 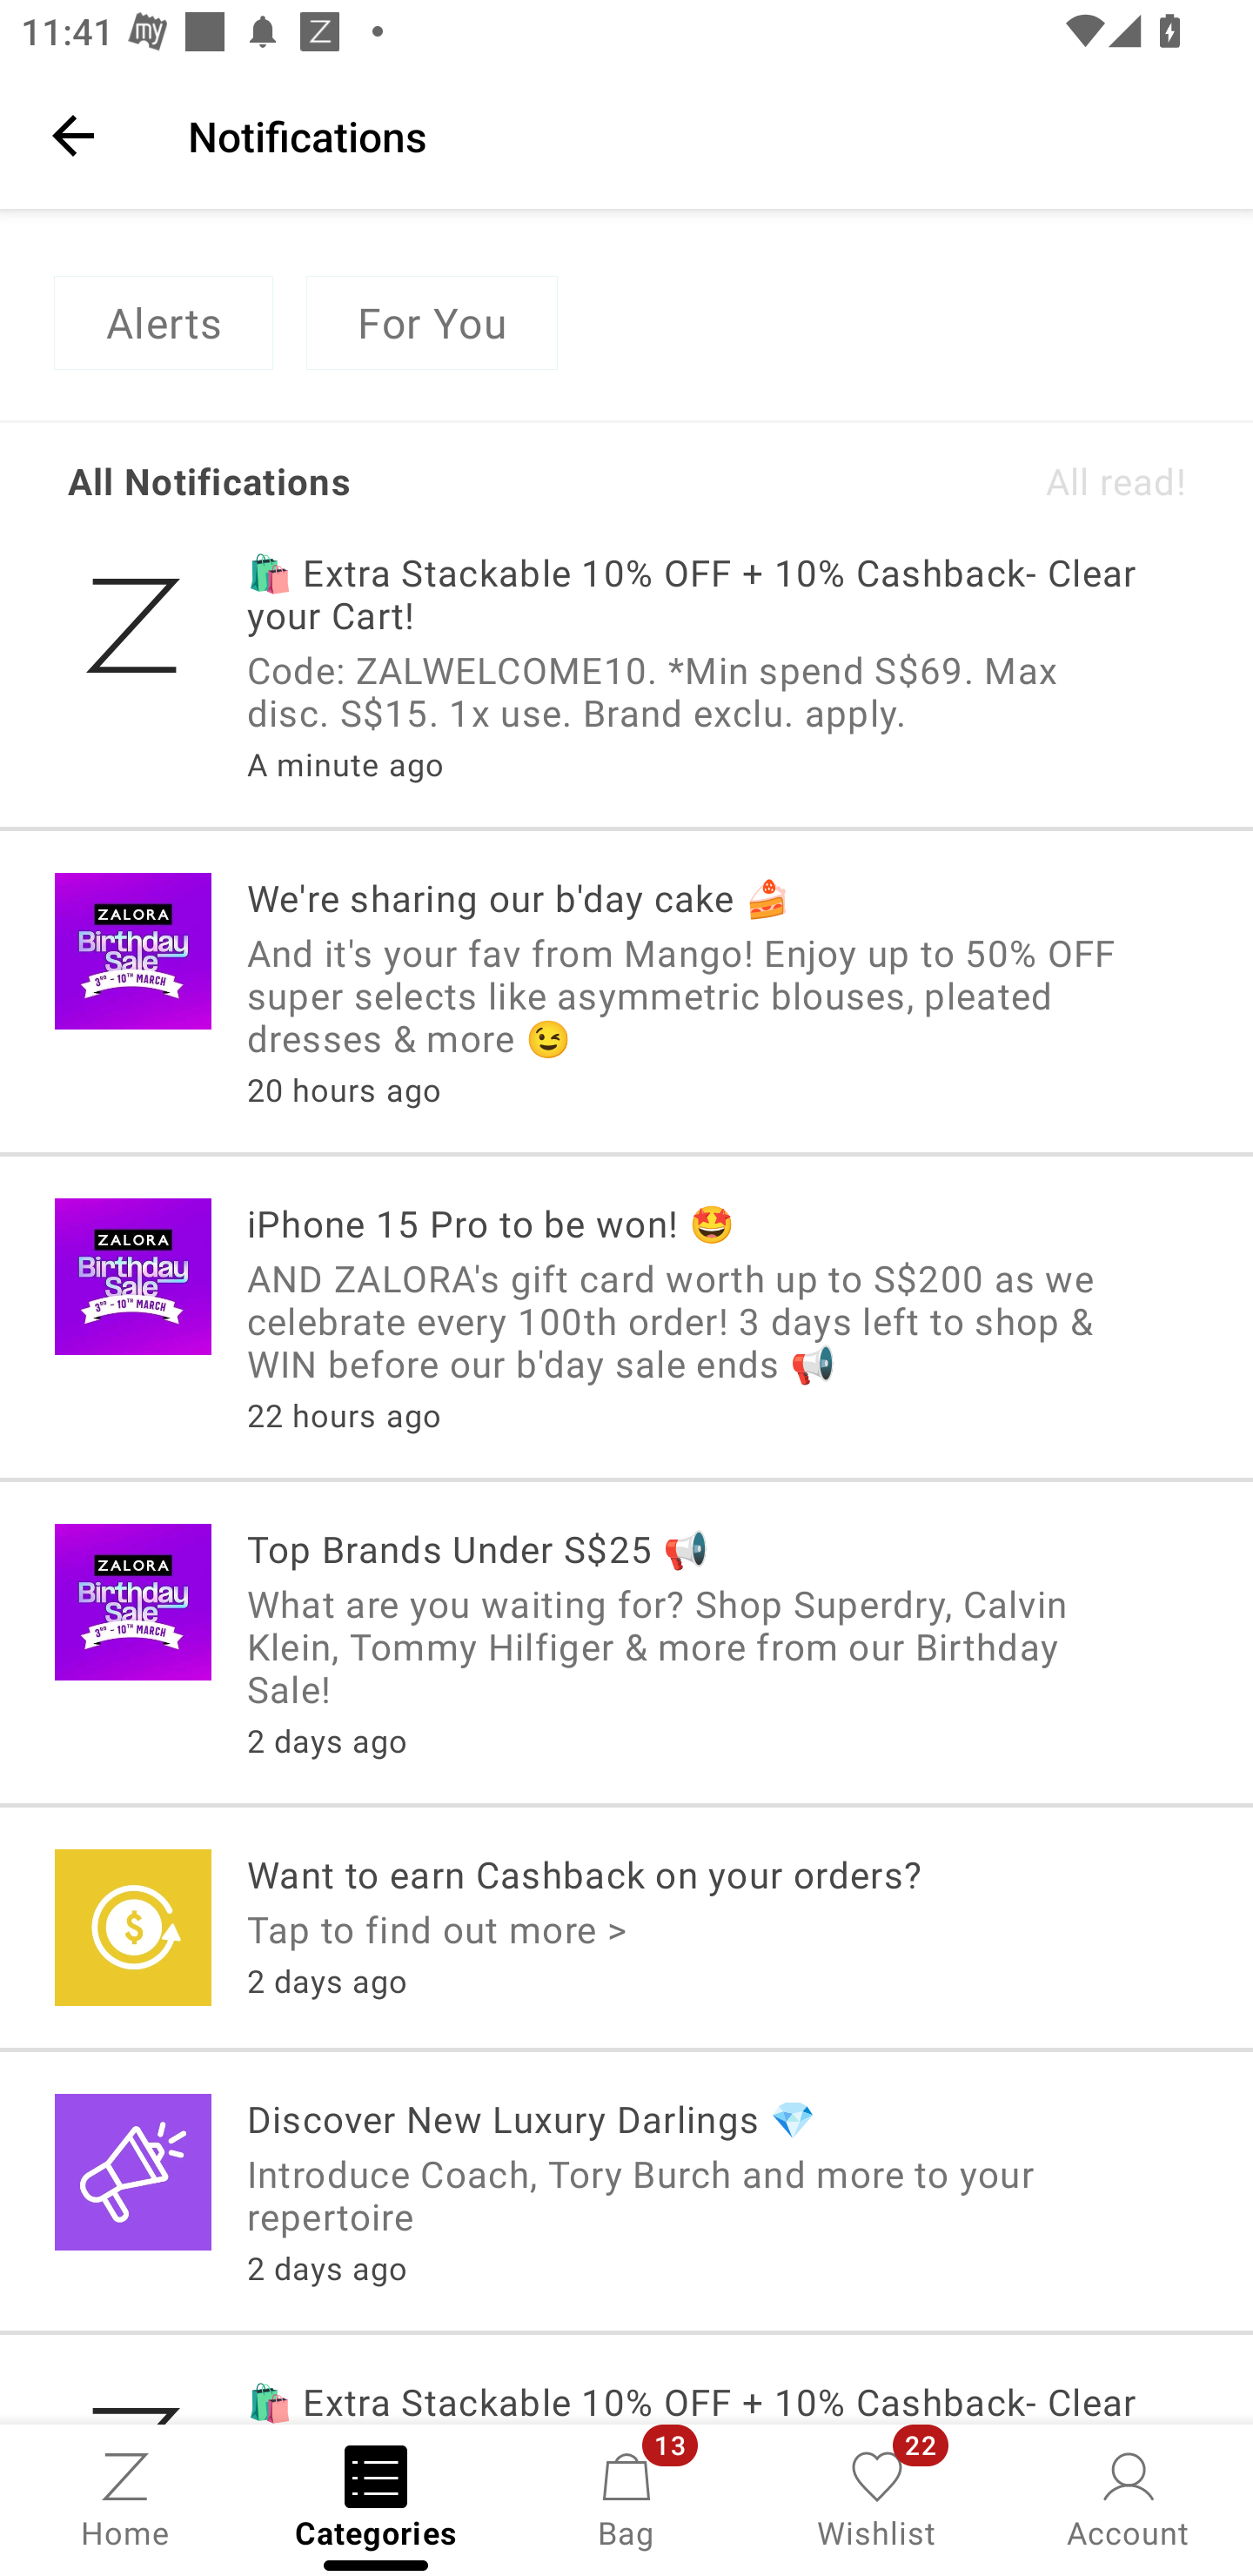 What do you see at coordinates (163, 323) in the screenshot?
I see `Alerts` at bounding box center [163, 323].